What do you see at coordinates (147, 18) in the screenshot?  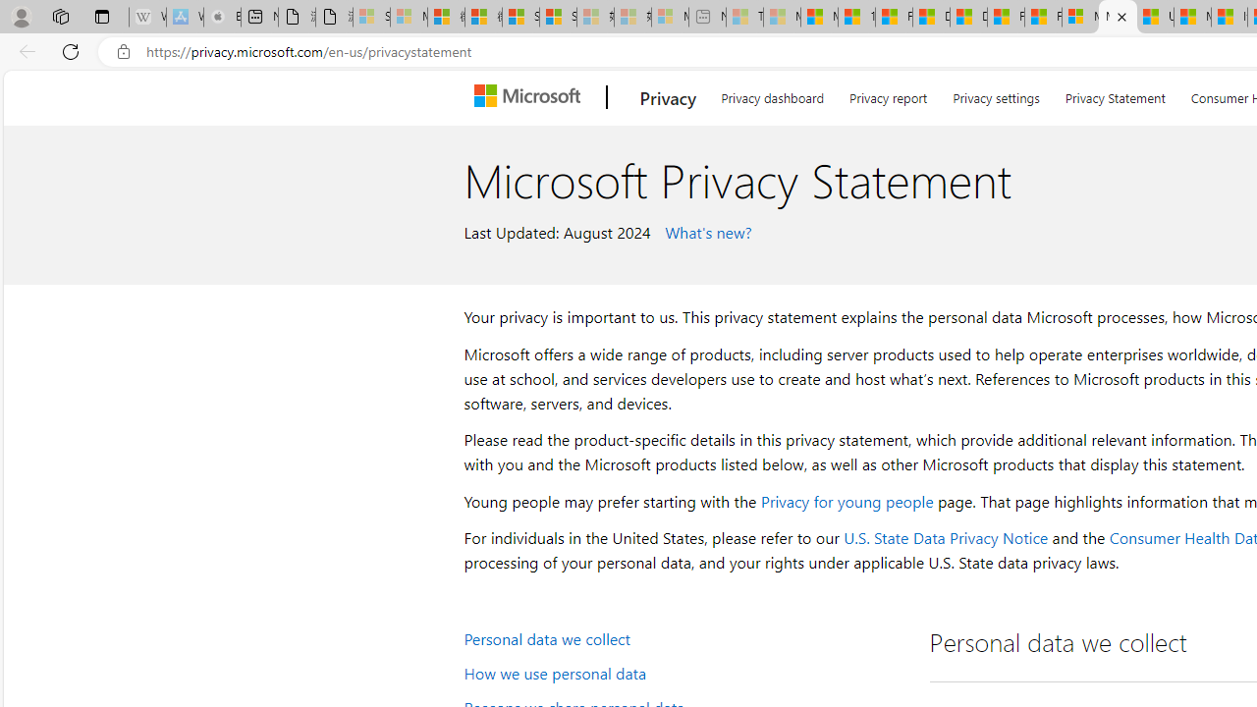 I see `Wikipedia - Sleeping` at bounding box center [147, 18].